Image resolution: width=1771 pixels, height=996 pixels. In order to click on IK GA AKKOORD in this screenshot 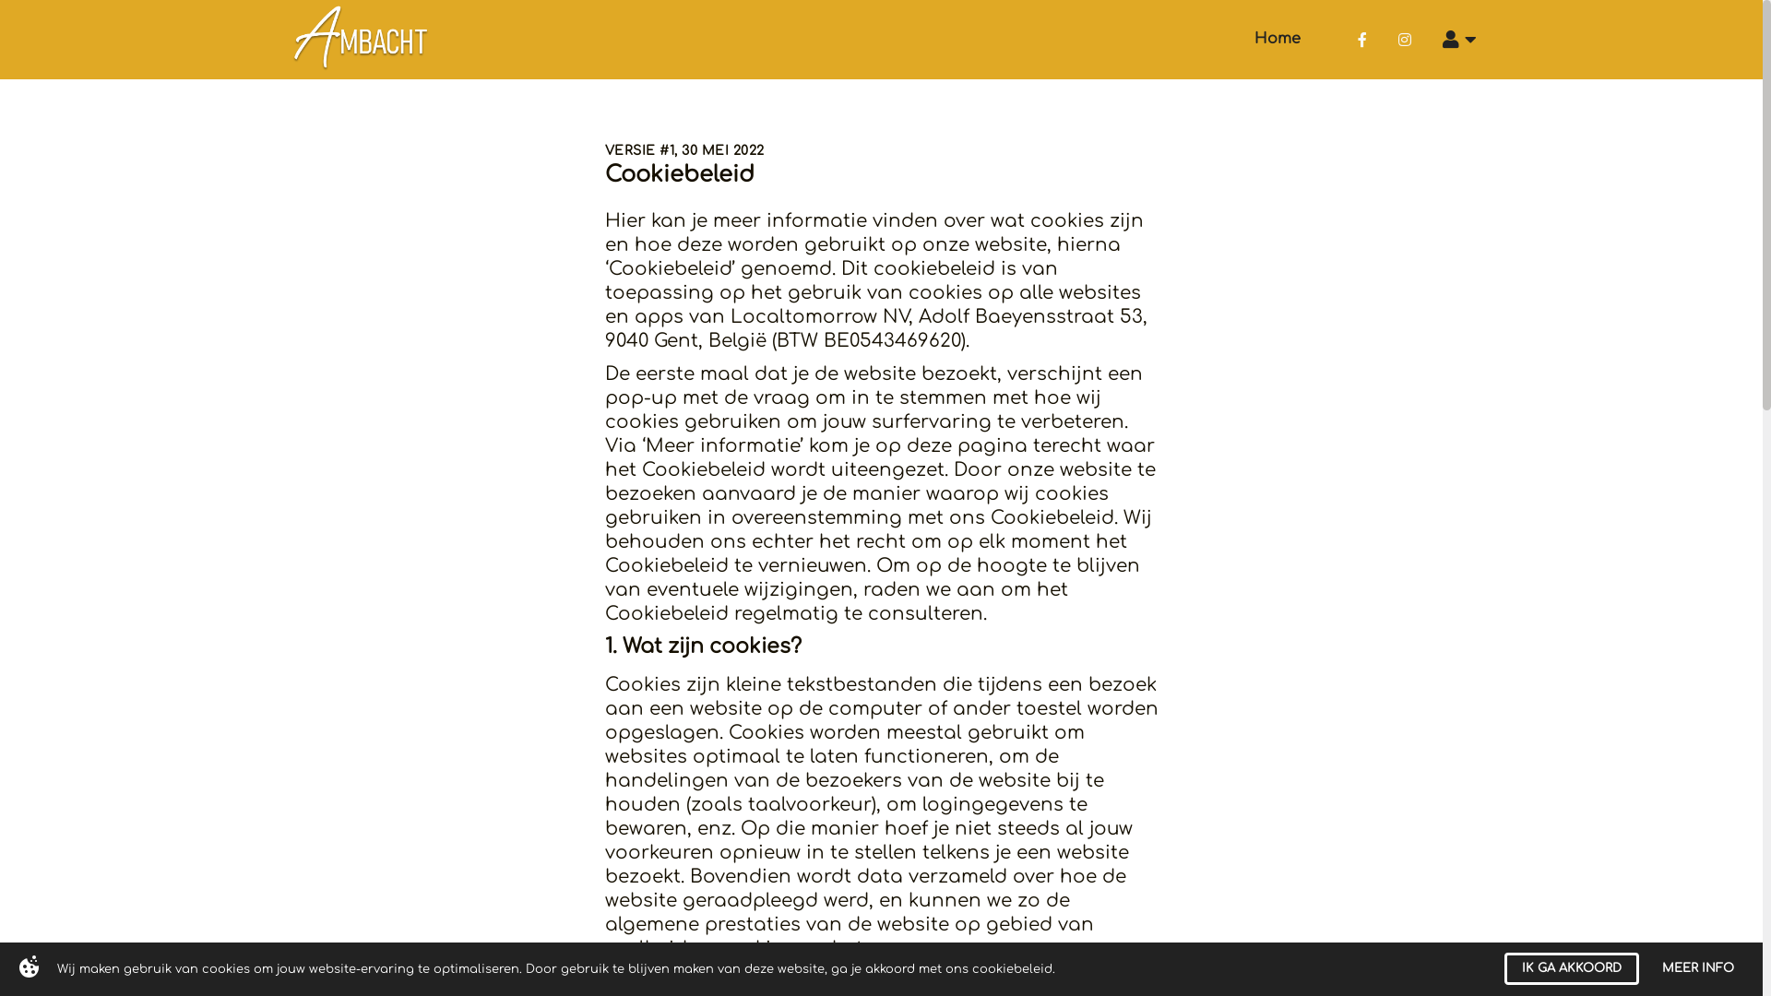, I will do `click(1572, 968)`.